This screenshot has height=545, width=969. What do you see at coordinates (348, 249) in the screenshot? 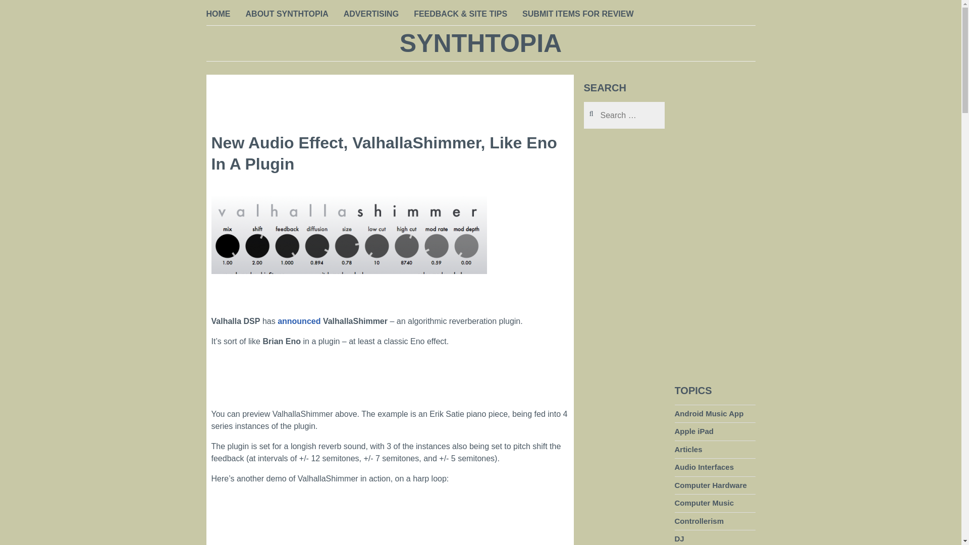
I see `valhalla-shimmers` at bounding box center [348, 249].